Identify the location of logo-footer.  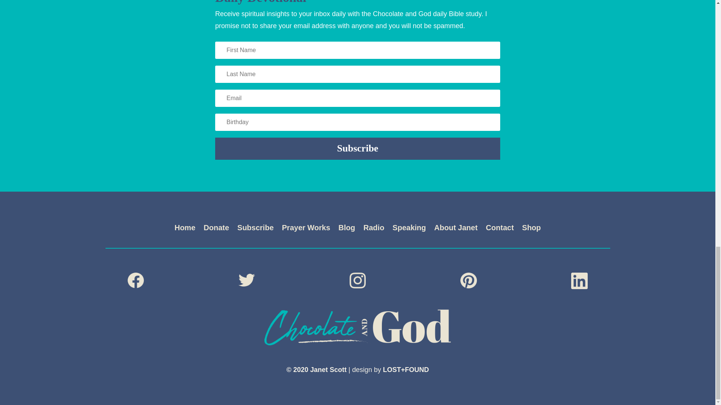
(357, 327).